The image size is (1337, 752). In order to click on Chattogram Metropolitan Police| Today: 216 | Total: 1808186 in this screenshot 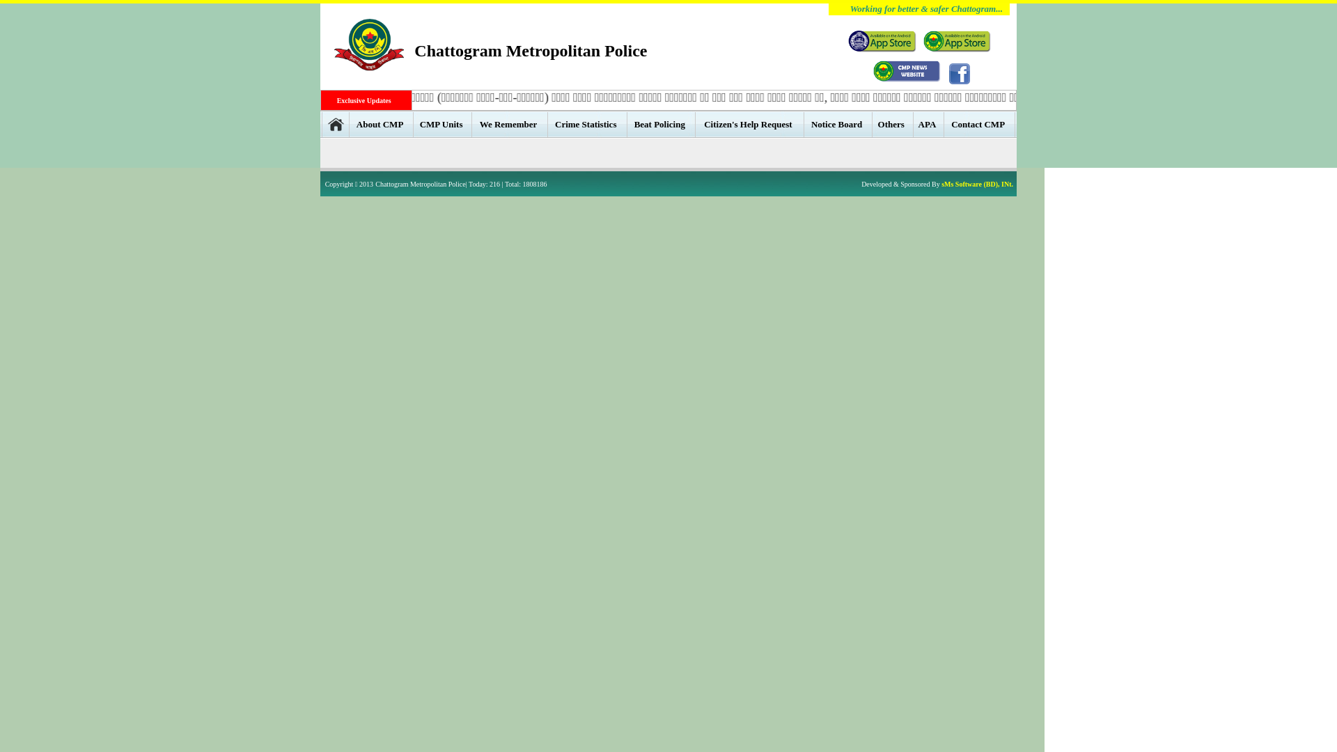, I will do `click(461, 184)`.